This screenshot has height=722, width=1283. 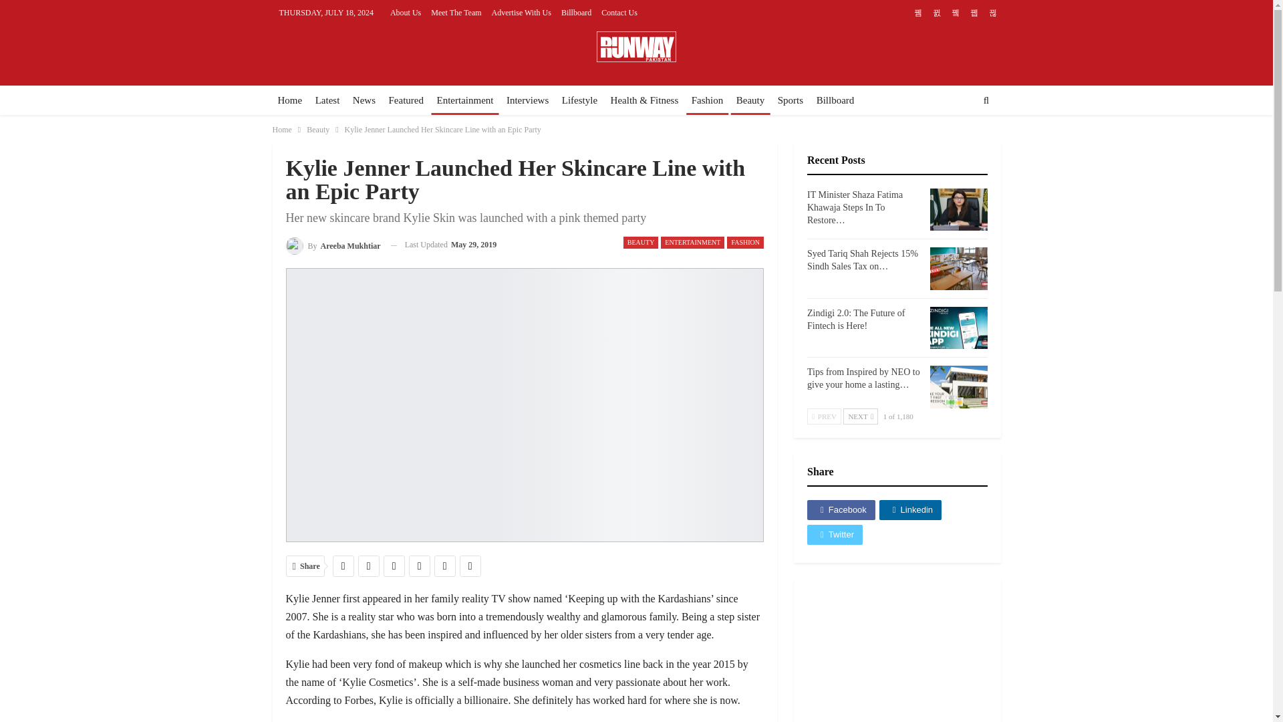 What do you see at coordinates (290, 100) in the screenshot?
I see `Home` at bounding box center [290, 100].